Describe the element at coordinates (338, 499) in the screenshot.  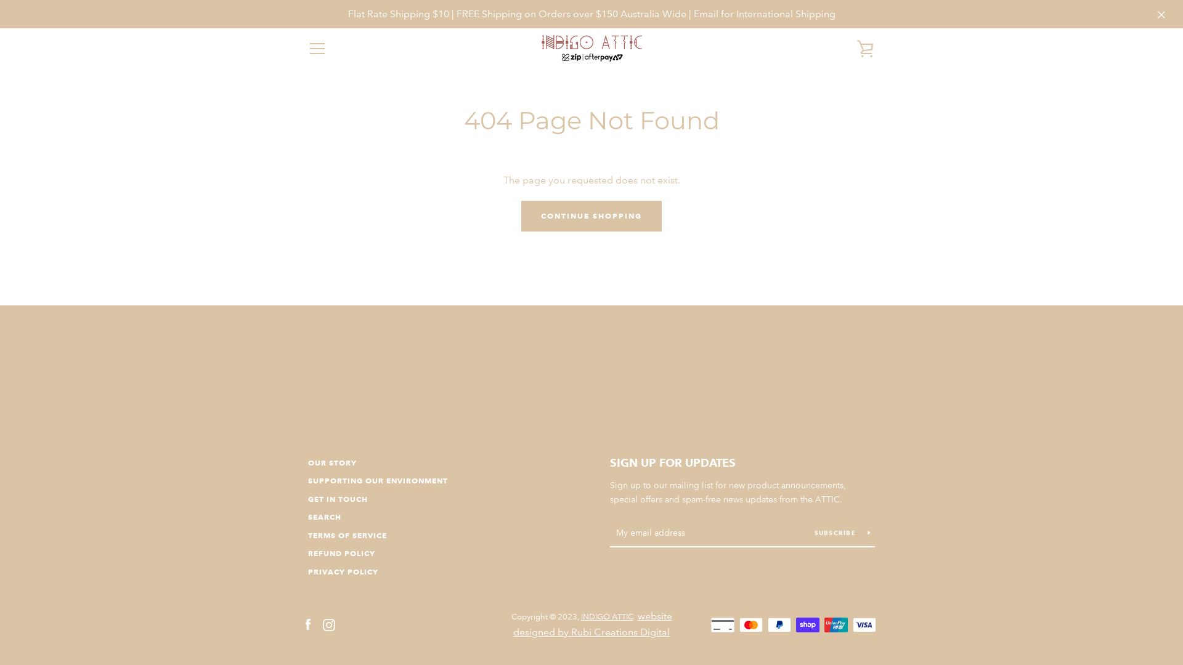
I see `GET IN TOUCH` at that location.